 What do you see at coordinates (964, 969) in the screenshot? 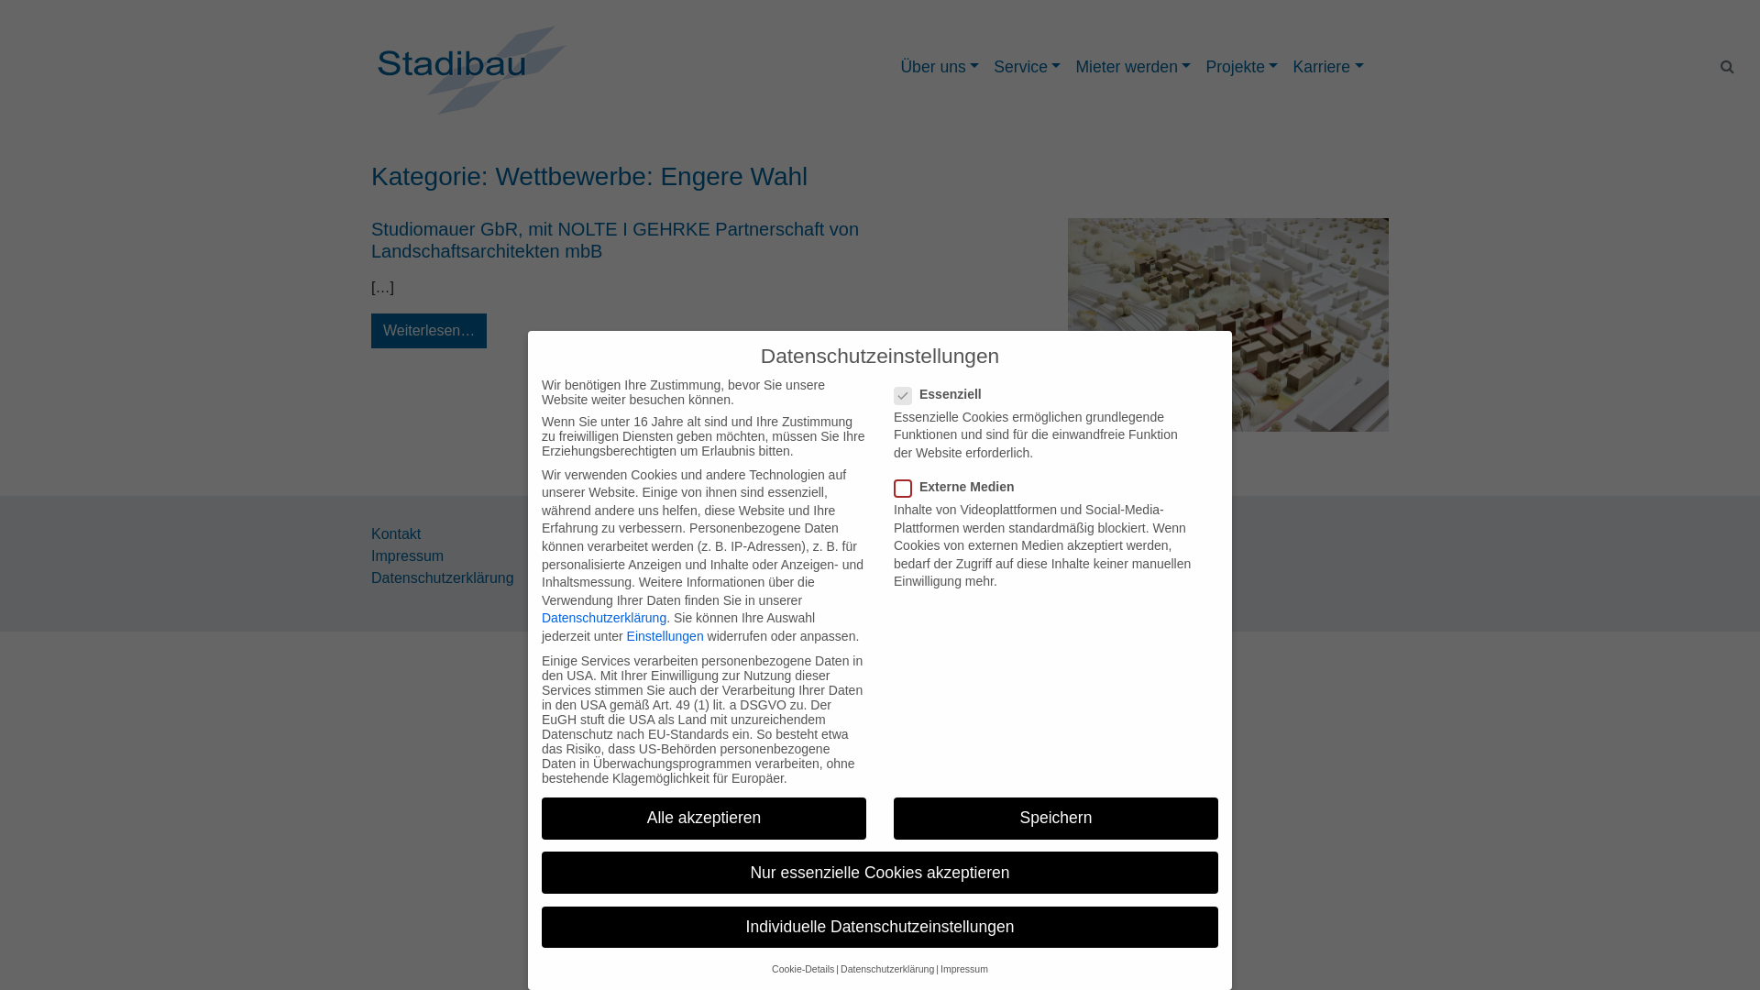
I see `Impressum` at bounding box center [964, 969].